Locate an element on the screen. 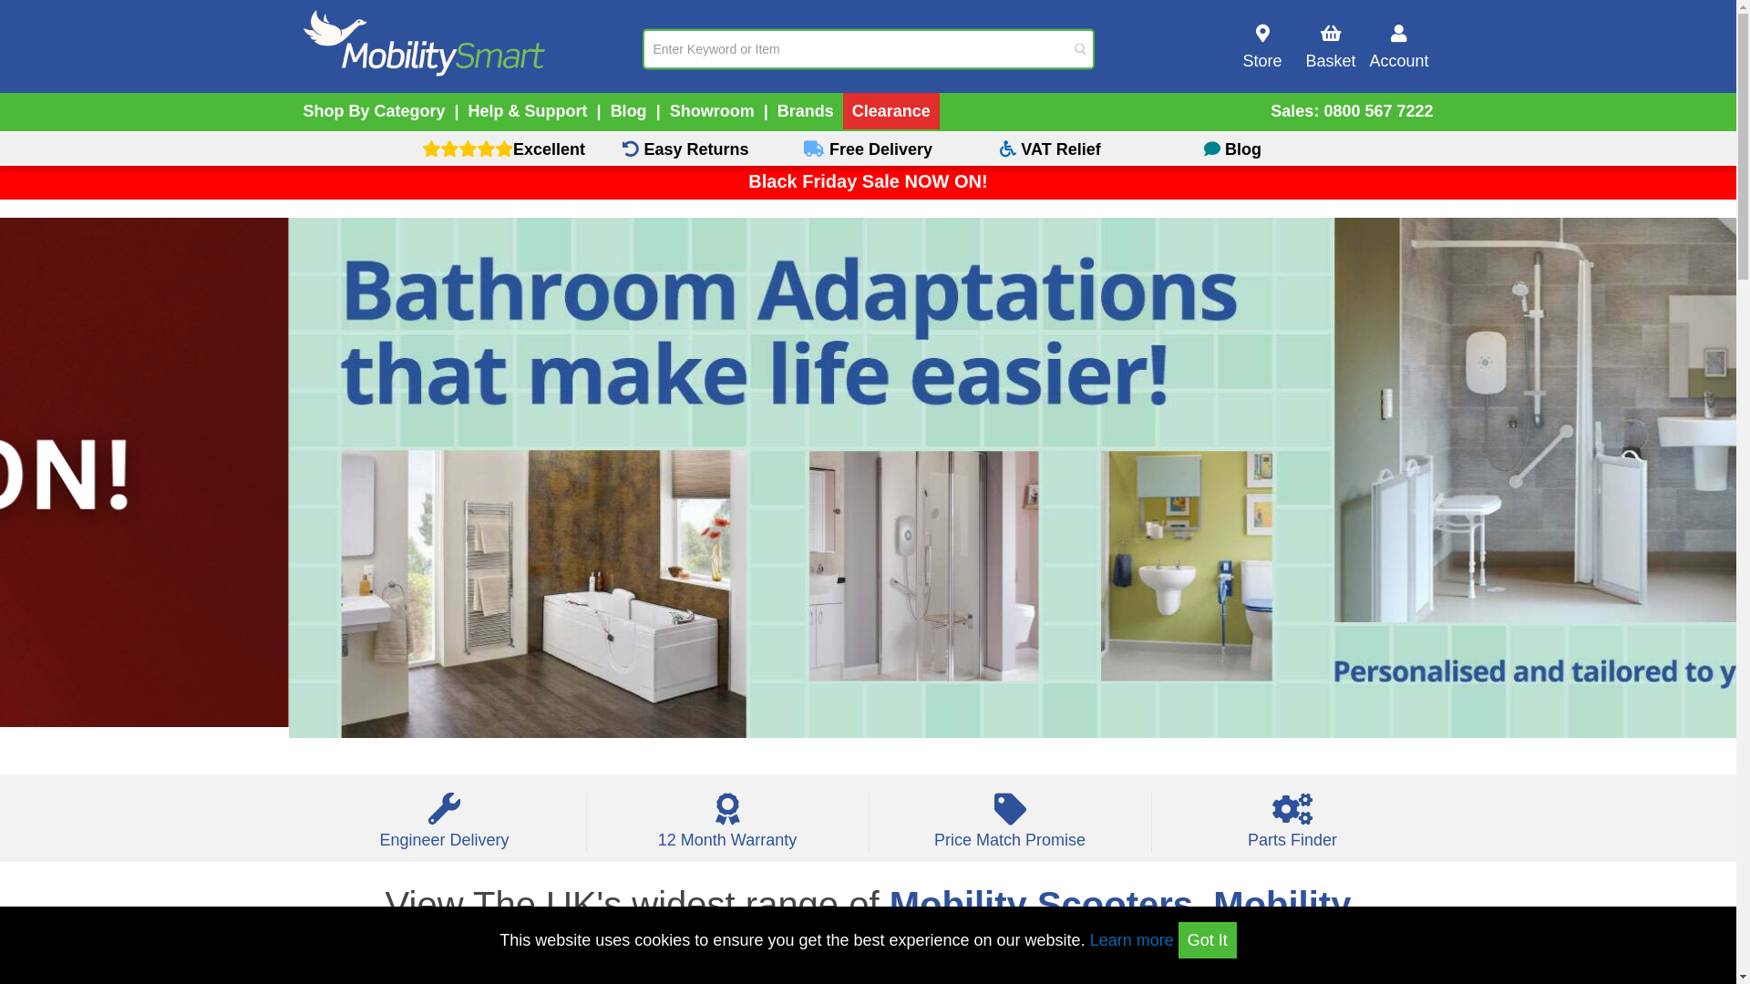 Image resolution: width=1750 pixels, height=984 pixels. Learn more is located at coordinates (1132, 940).